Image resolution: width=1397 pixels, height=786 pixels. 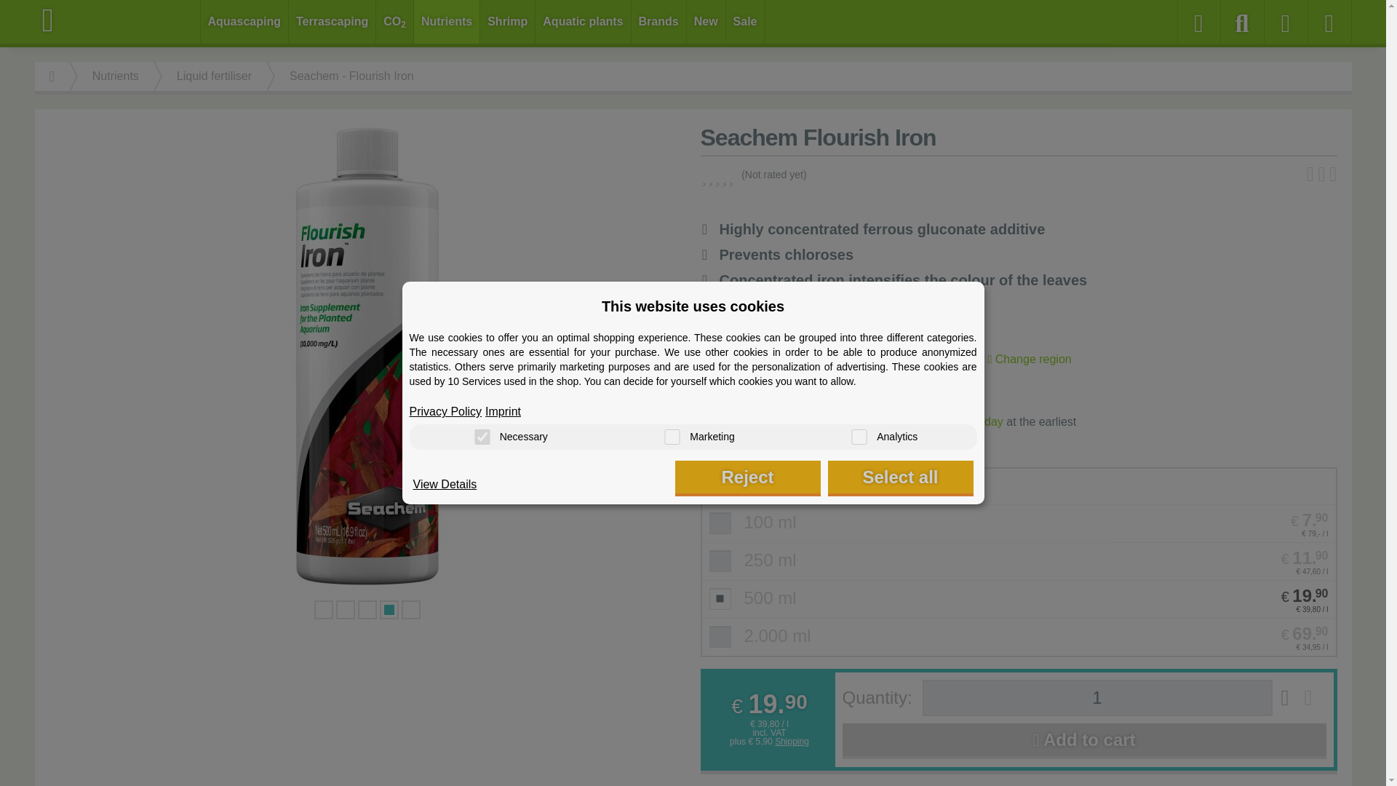 What do you see at coordinates (244, 22) in the screenshot?
I see `Aquascaping` at bounding box center [244, 22].